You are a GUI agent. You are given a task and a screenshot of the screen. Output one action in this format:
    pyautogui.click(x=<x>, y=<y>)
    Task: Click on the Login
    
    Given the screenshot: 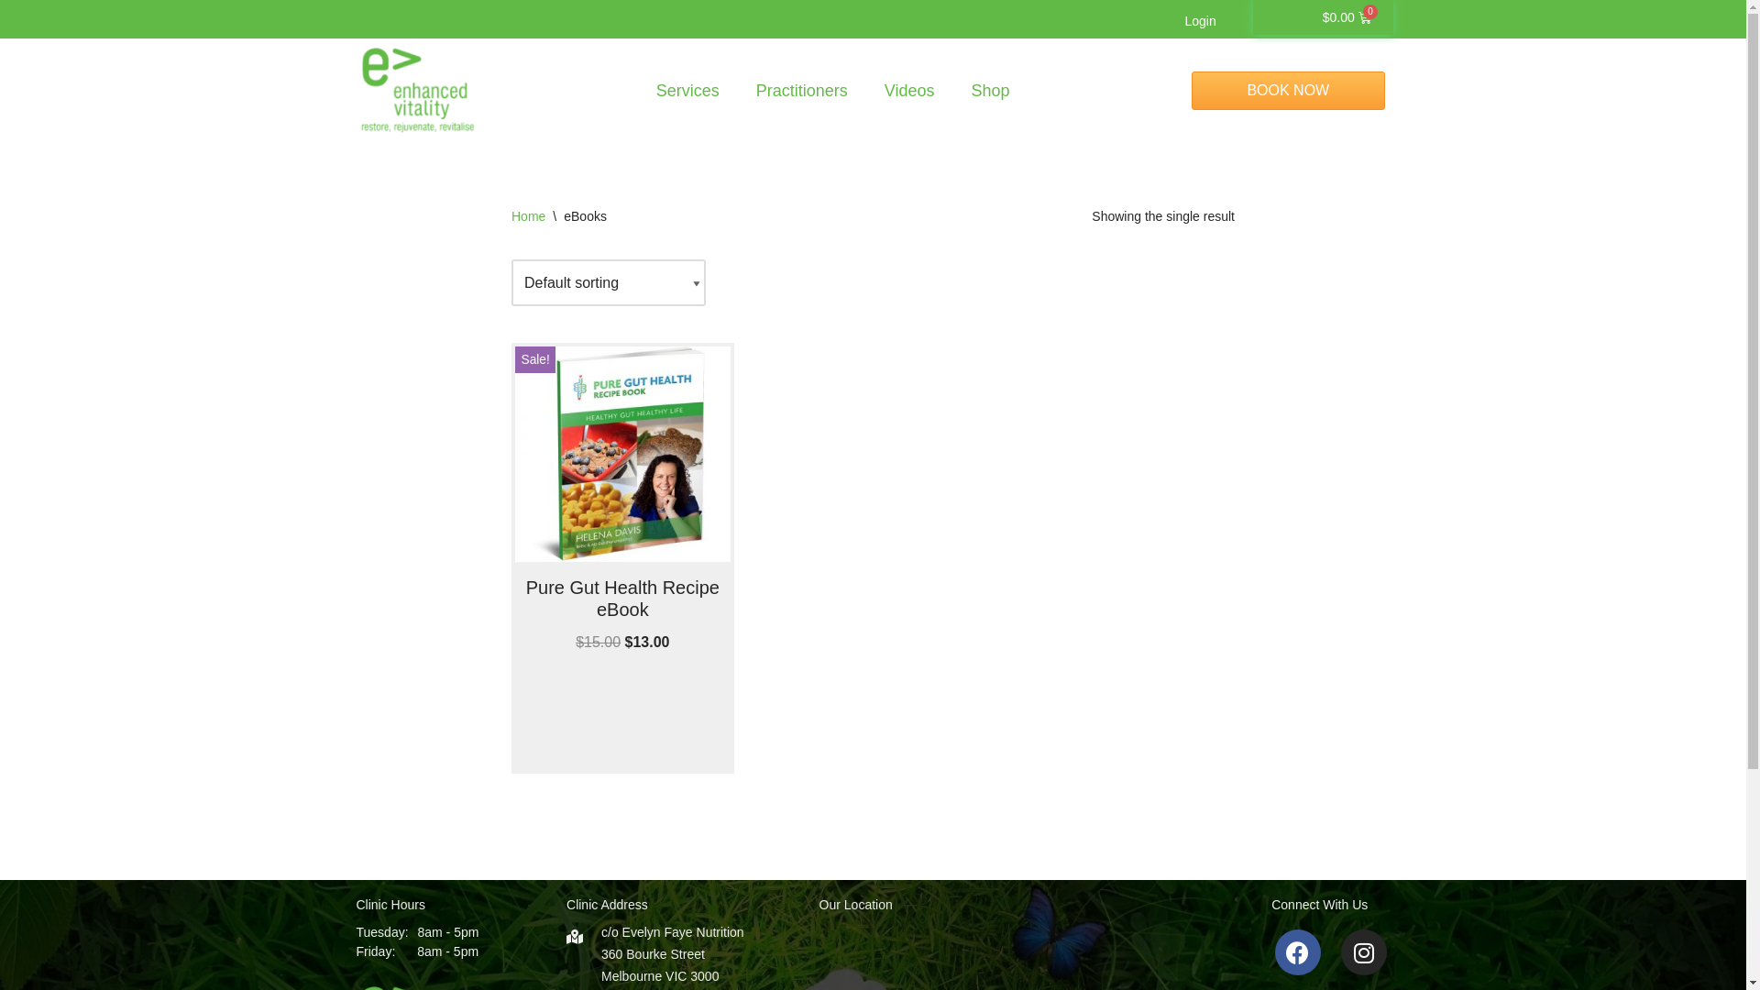 What is the action you would take?
    pyautogui.click(x=1200, y=21)
    